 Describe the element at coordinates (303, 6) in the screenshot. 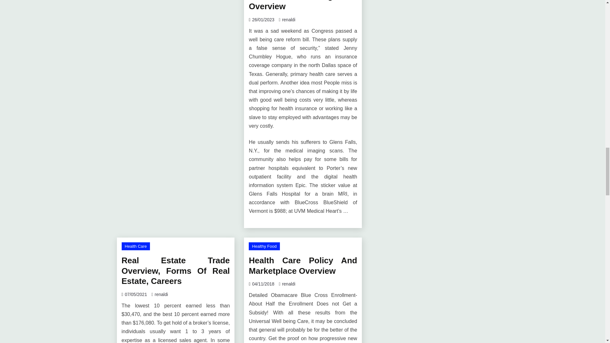

I see `Health Care Management Overview` at that location.